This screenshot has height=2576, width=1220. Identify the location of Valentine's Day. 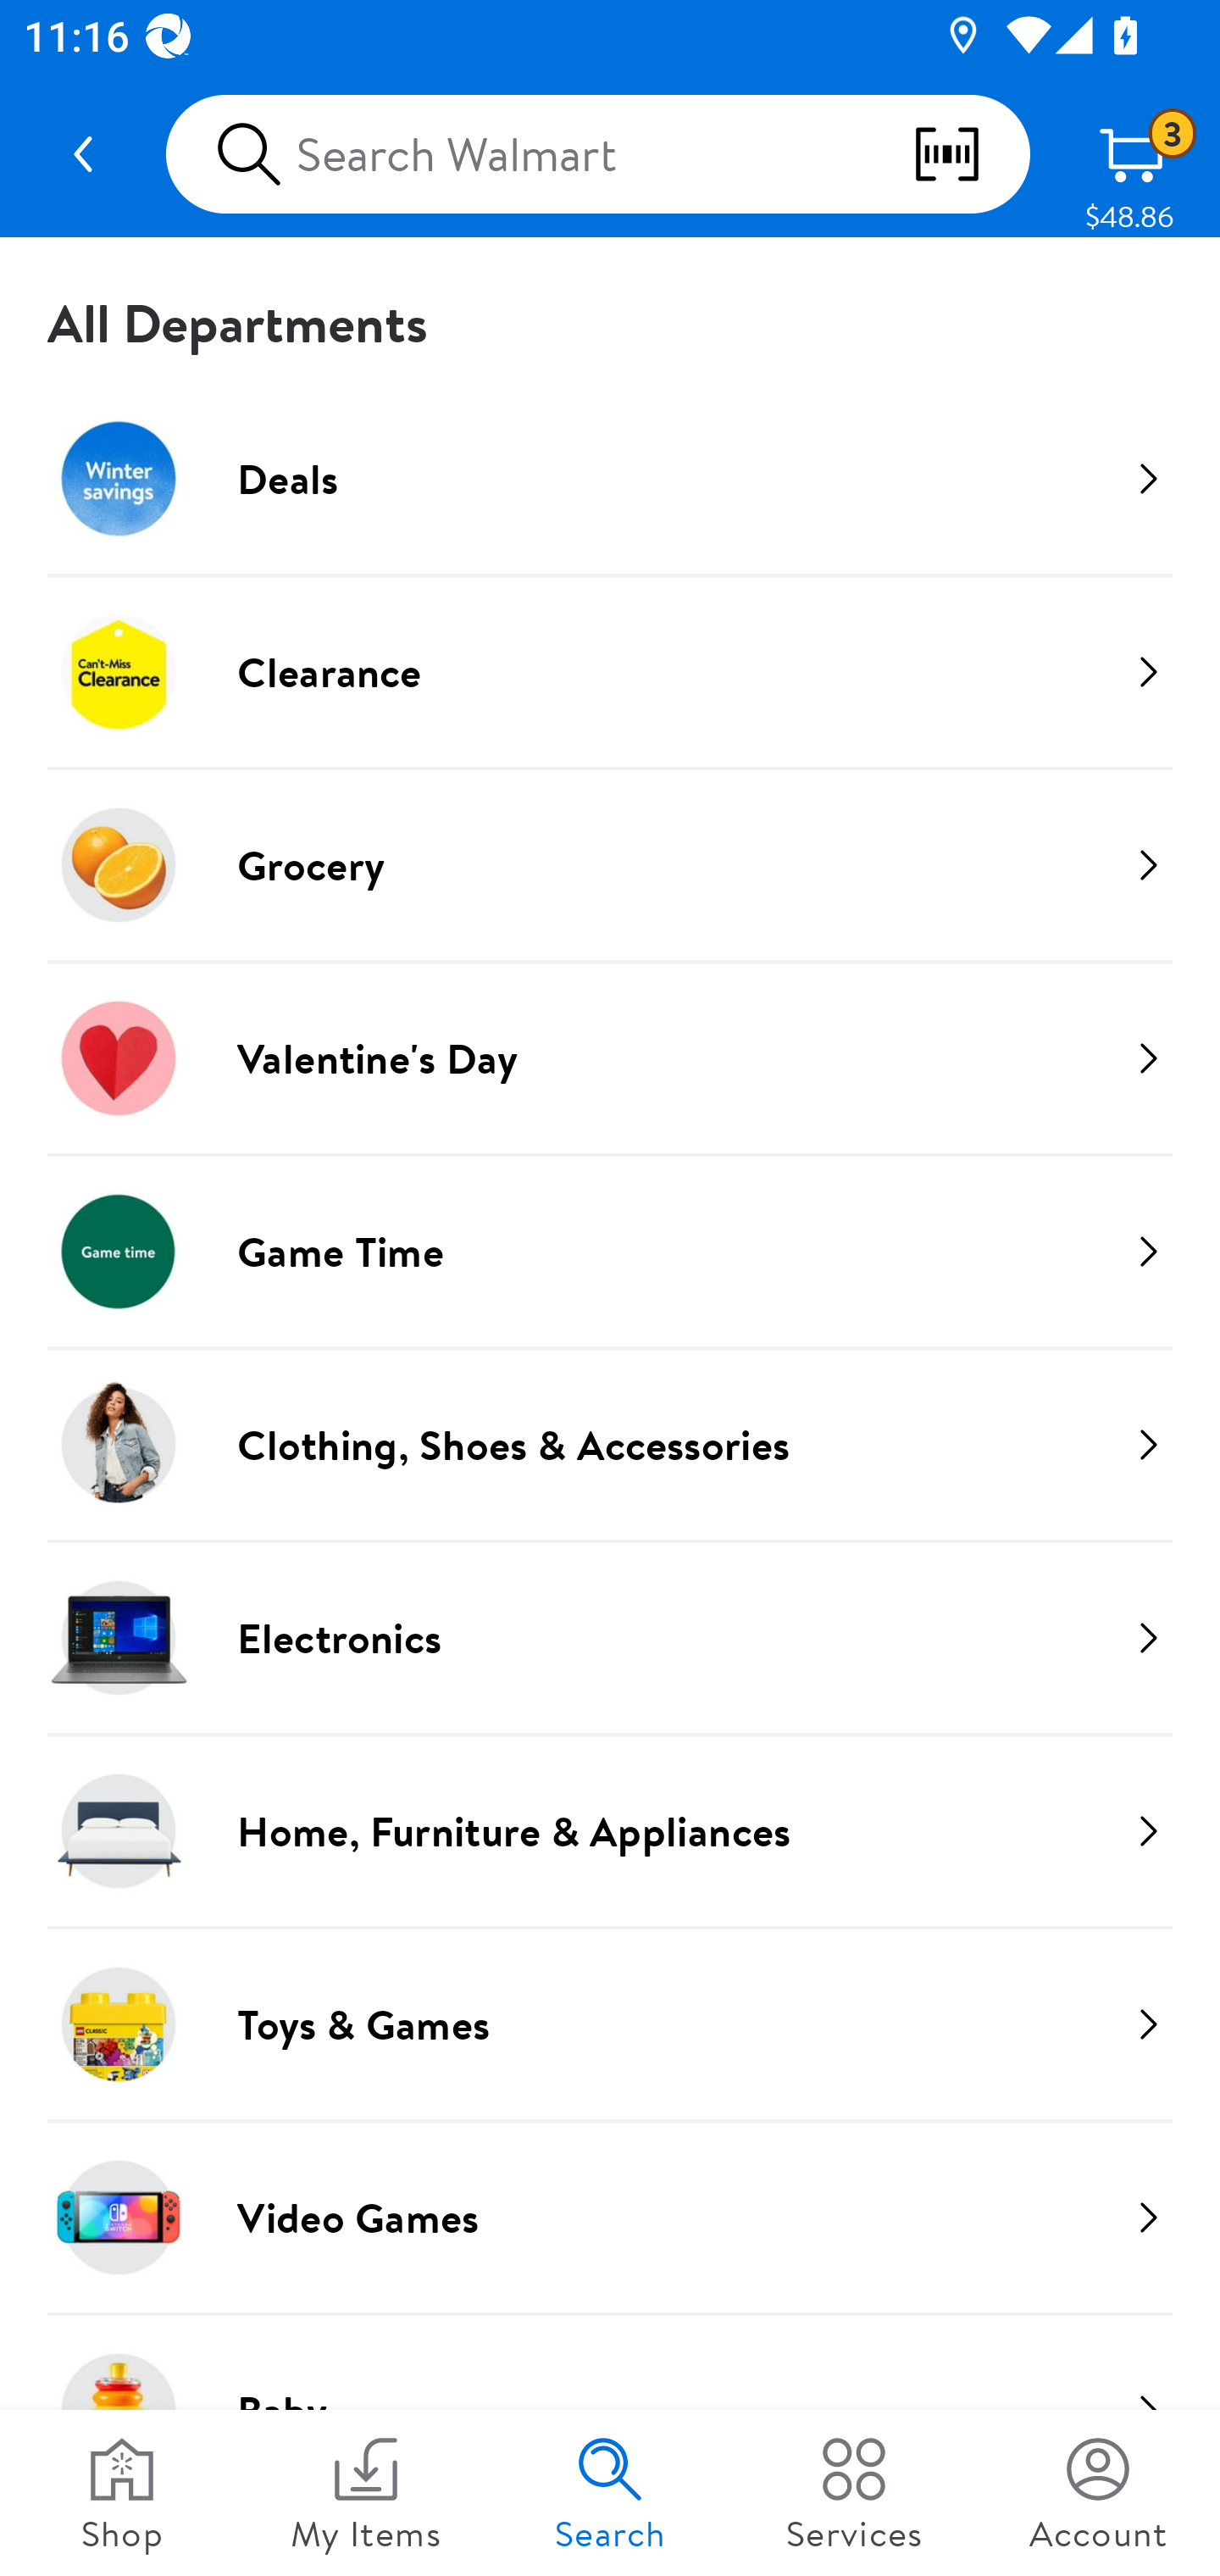
(610, 1058).